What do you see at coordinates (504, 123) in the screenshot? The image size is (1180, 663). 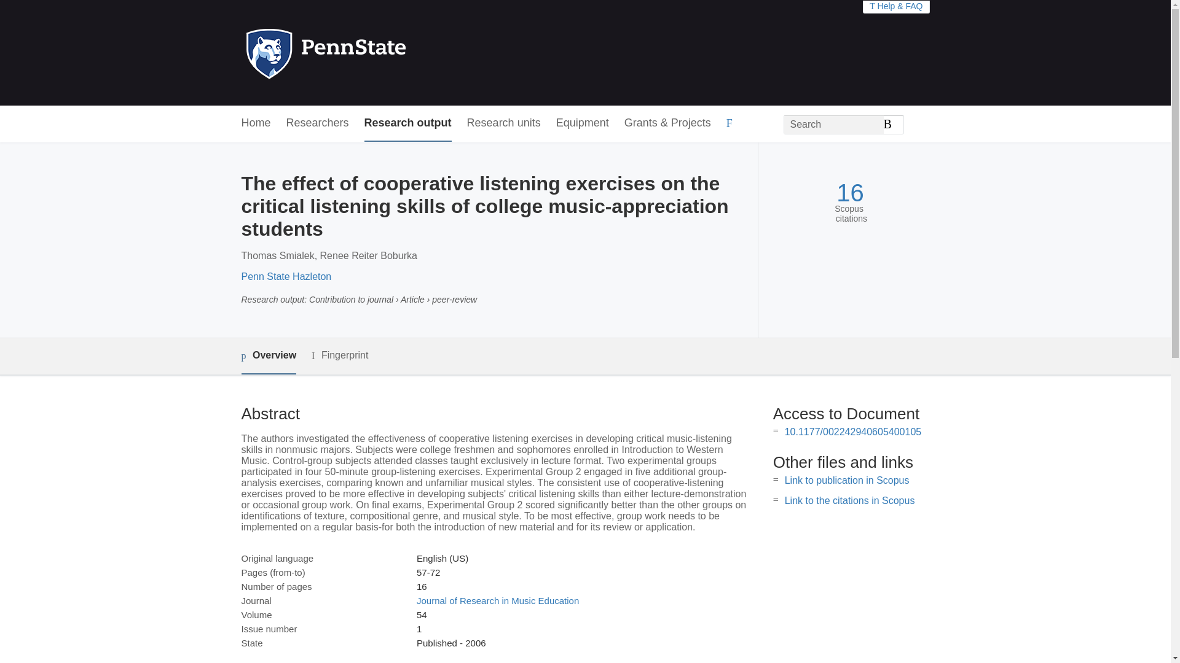 I see `Research units` at bounding box center [504, 123].